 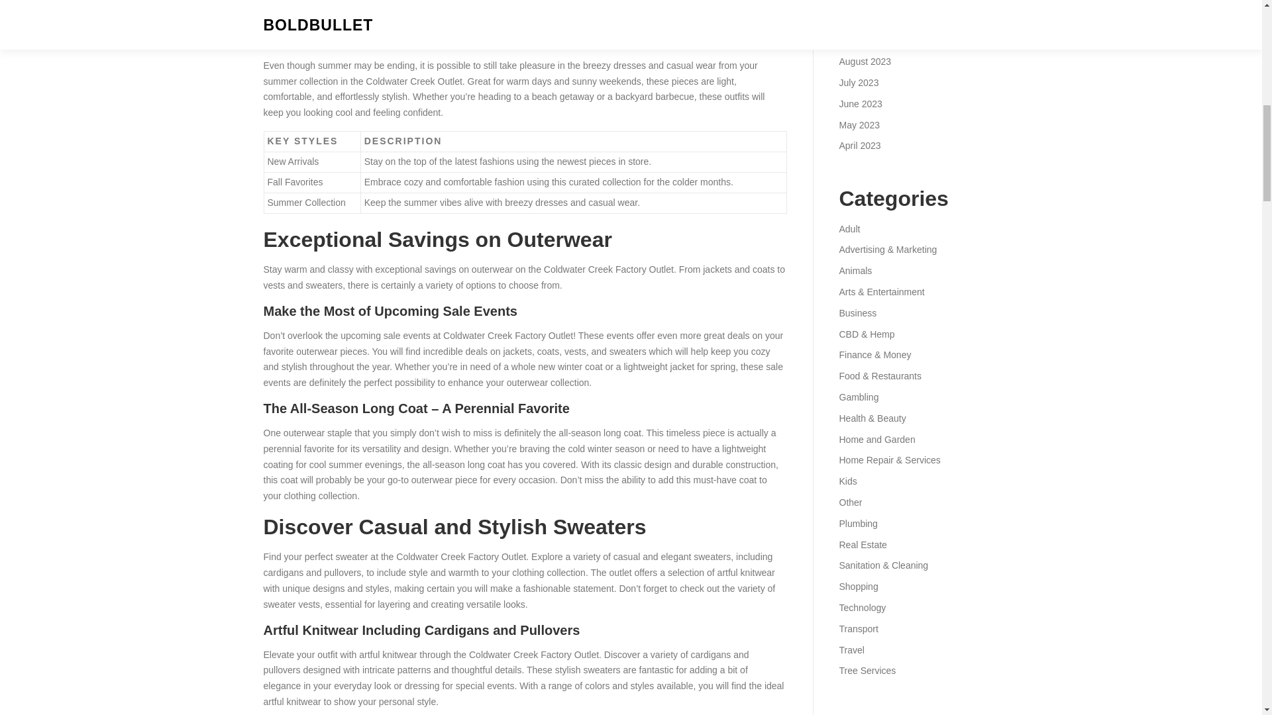 What do you see at coordinates (871, 2) in the screenshot?
I see `November 2023` at bounding box center [871, 2].